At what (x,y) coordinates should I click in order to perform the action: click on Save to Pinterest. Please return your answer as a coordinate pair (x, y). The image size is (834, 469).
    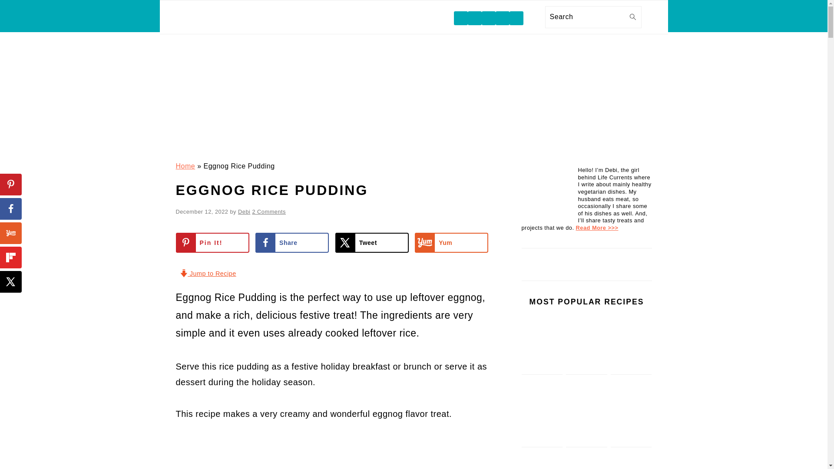
    Looking at the image, I should click on (212, 242).